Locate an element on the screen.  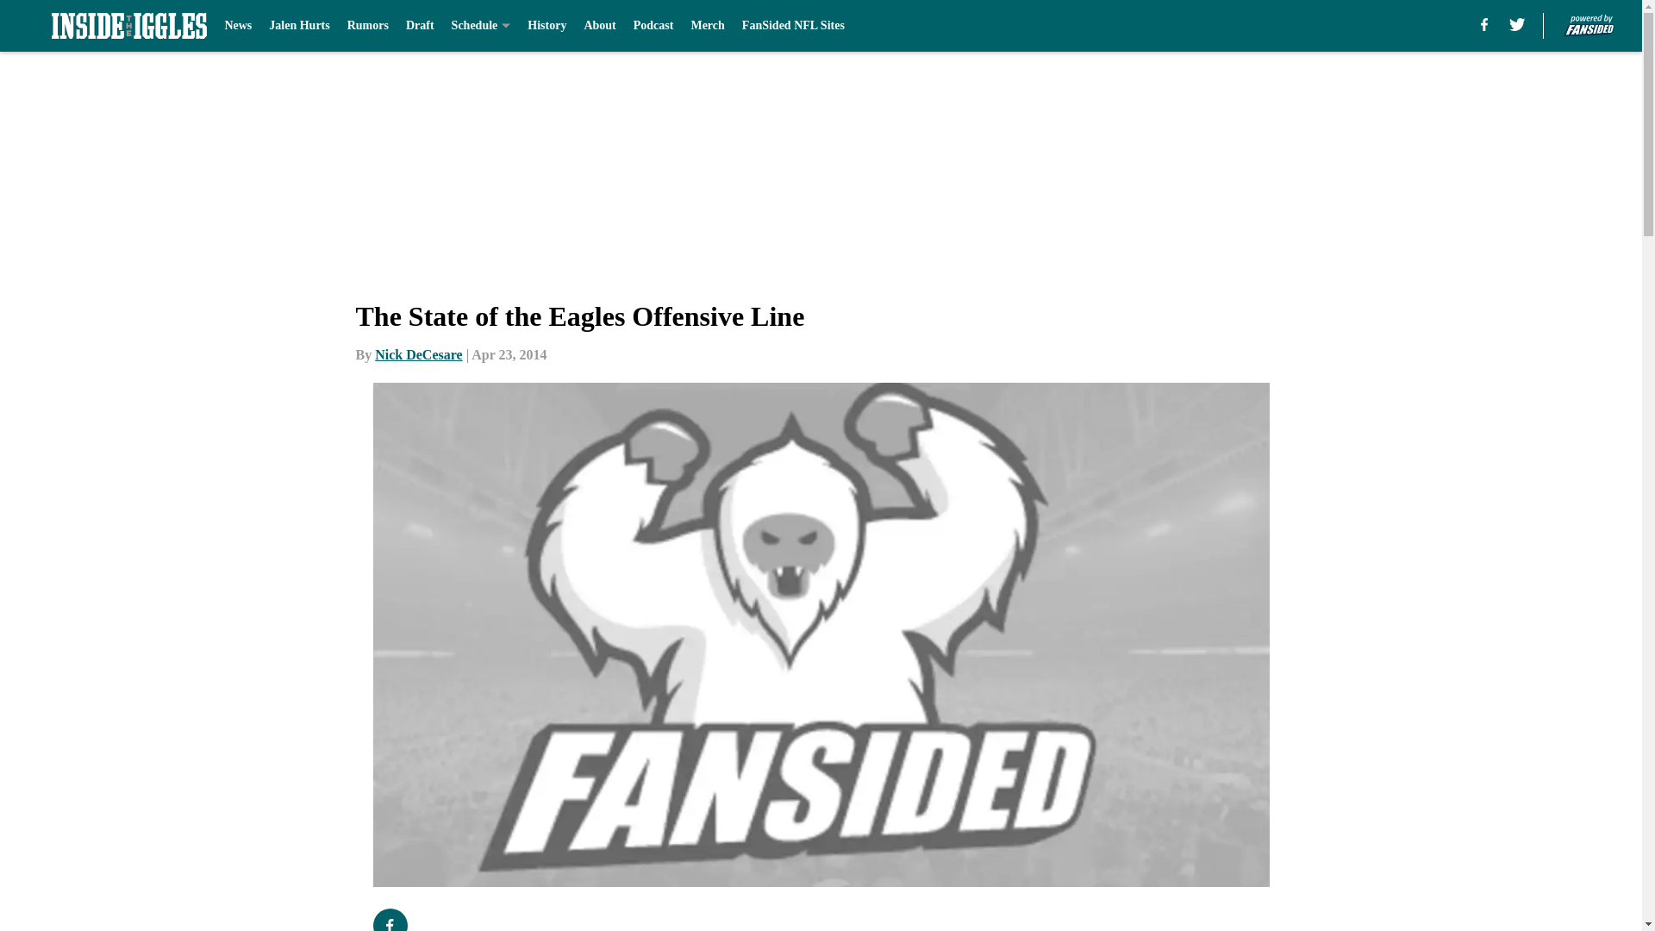
Podcast is located at coordinates (653, 26).